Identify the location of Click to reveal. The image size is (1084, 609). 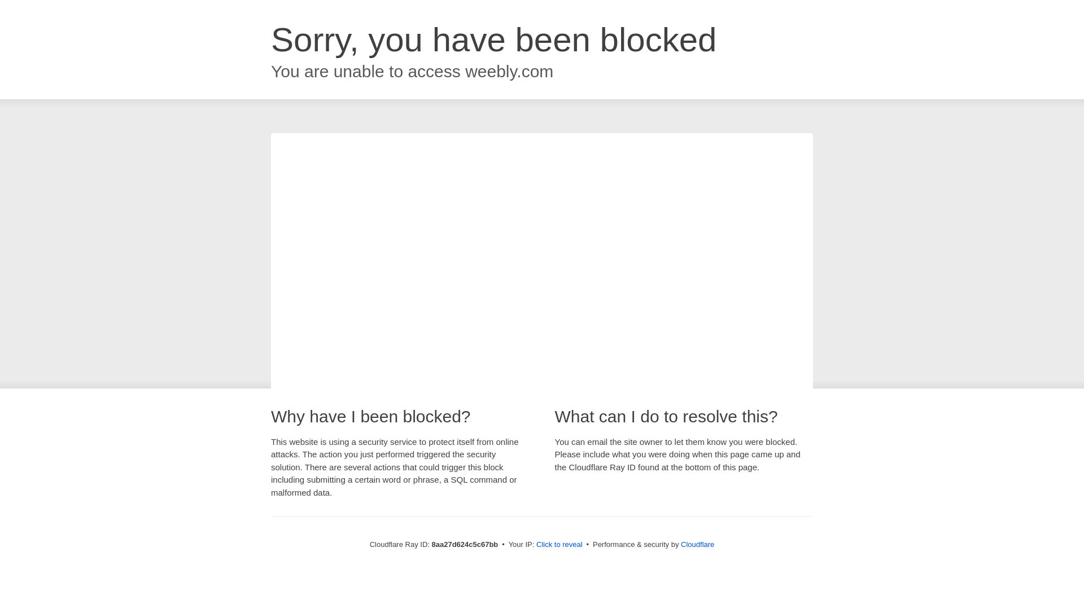
(560, 545).